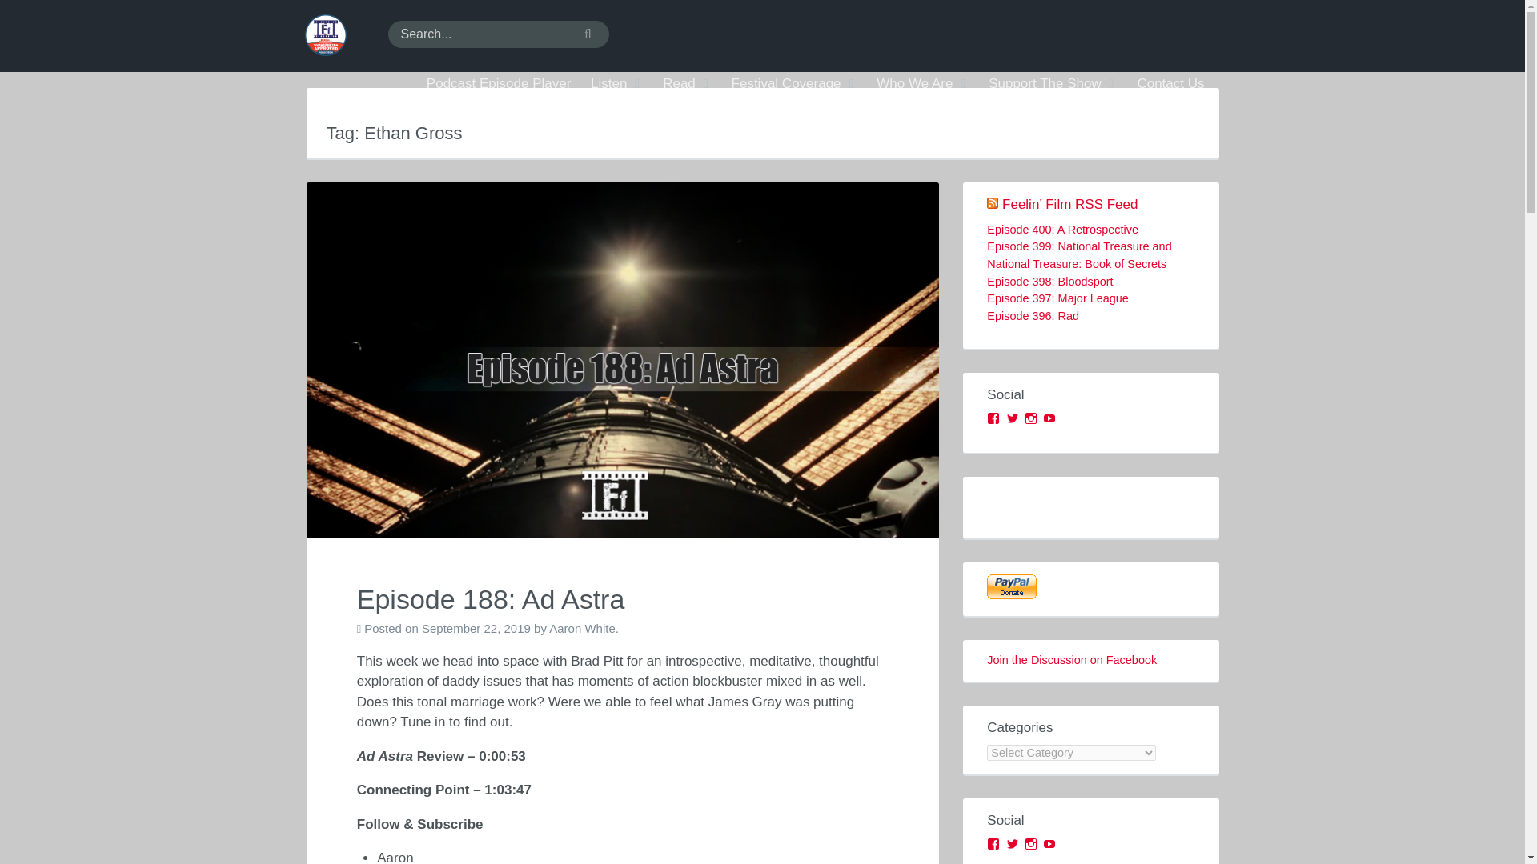 This screenshot has height=864, width=1537. I want to click on Podcast Episode Player, so click(498, 84).